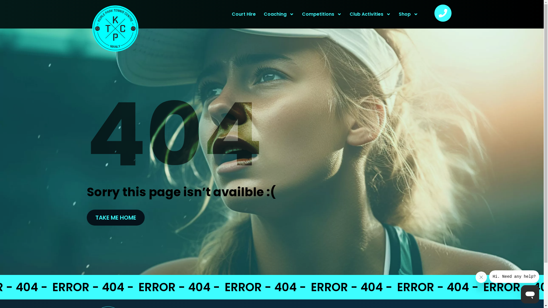 The image size is (548, 308). What do you see at coordinates (530, 294) in the screenshot?
I see `Button to launch messaging window` at bounding box center [530, 294].